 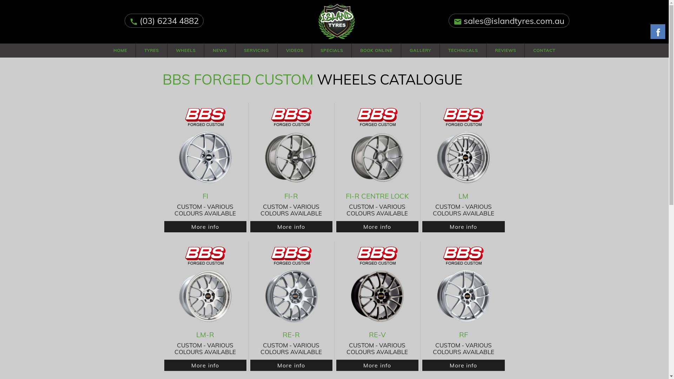 I want to click on More info, so click(x=377, y=227).